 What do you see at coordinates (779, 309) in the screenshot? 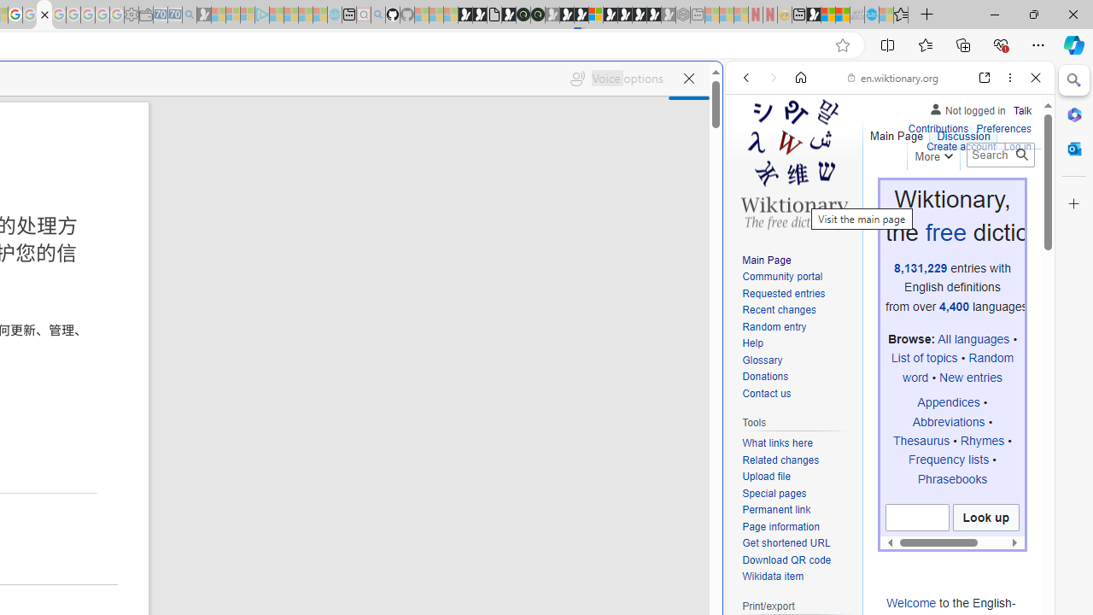
I see `Recent changes` at bounding box center [779, 309].